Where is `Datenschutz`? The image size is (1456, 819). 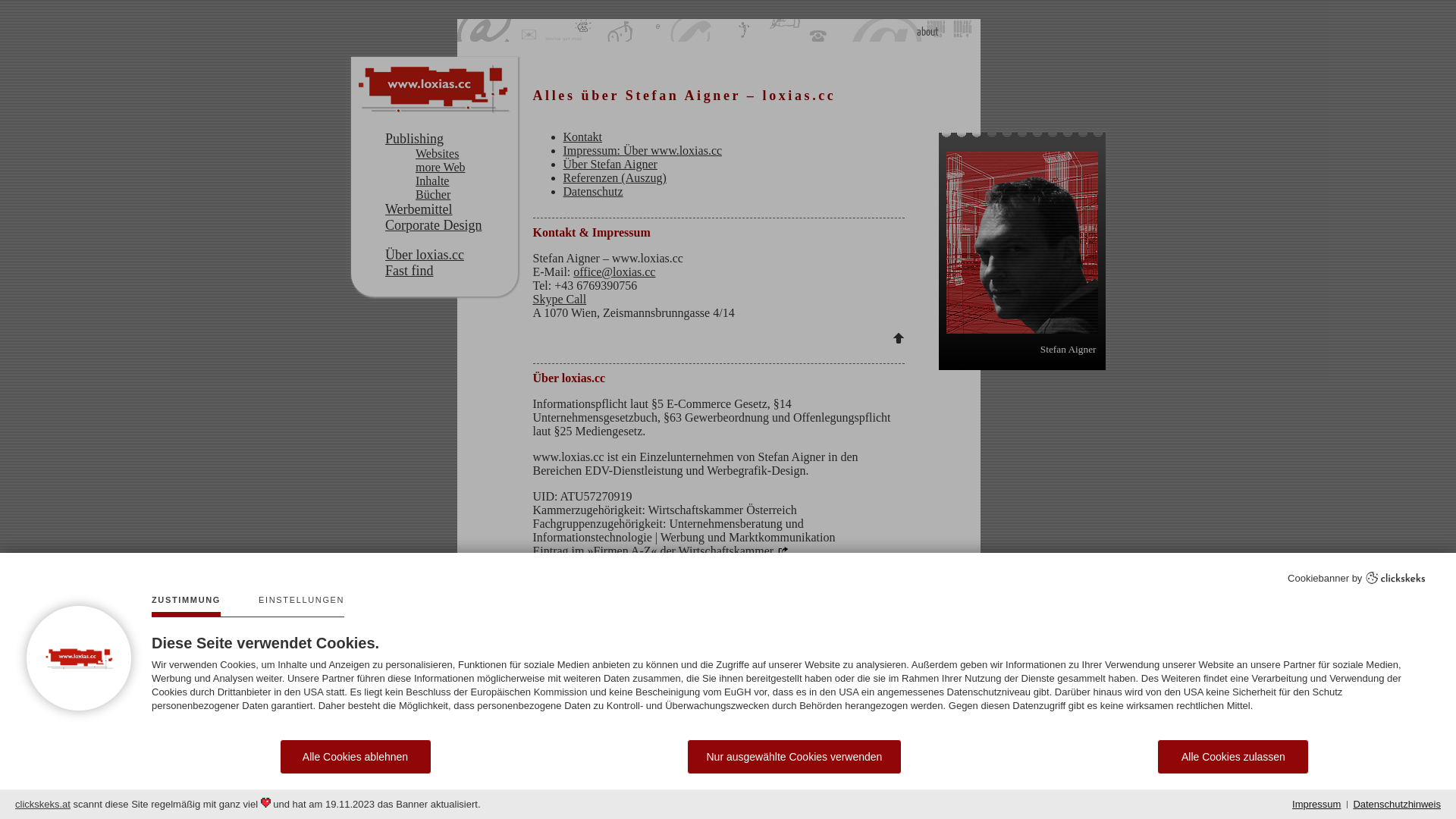 Datenschutz is located at coordinates (593, 191).